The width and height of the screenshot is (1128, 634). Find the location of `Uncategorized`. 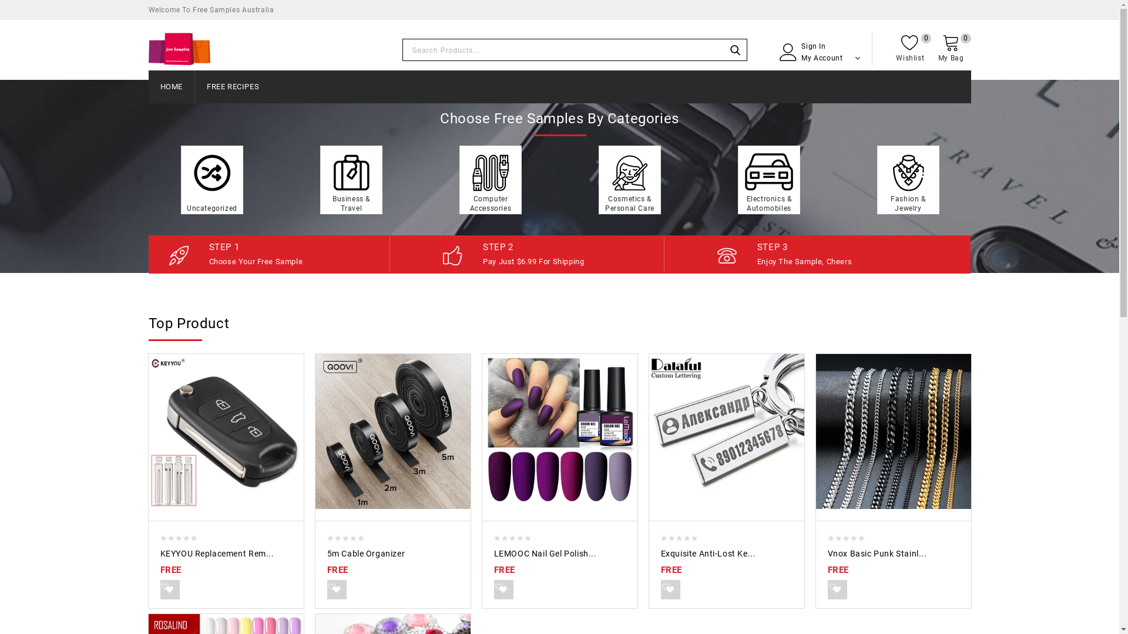

Uncategorized is located at coordinates (212, 180).